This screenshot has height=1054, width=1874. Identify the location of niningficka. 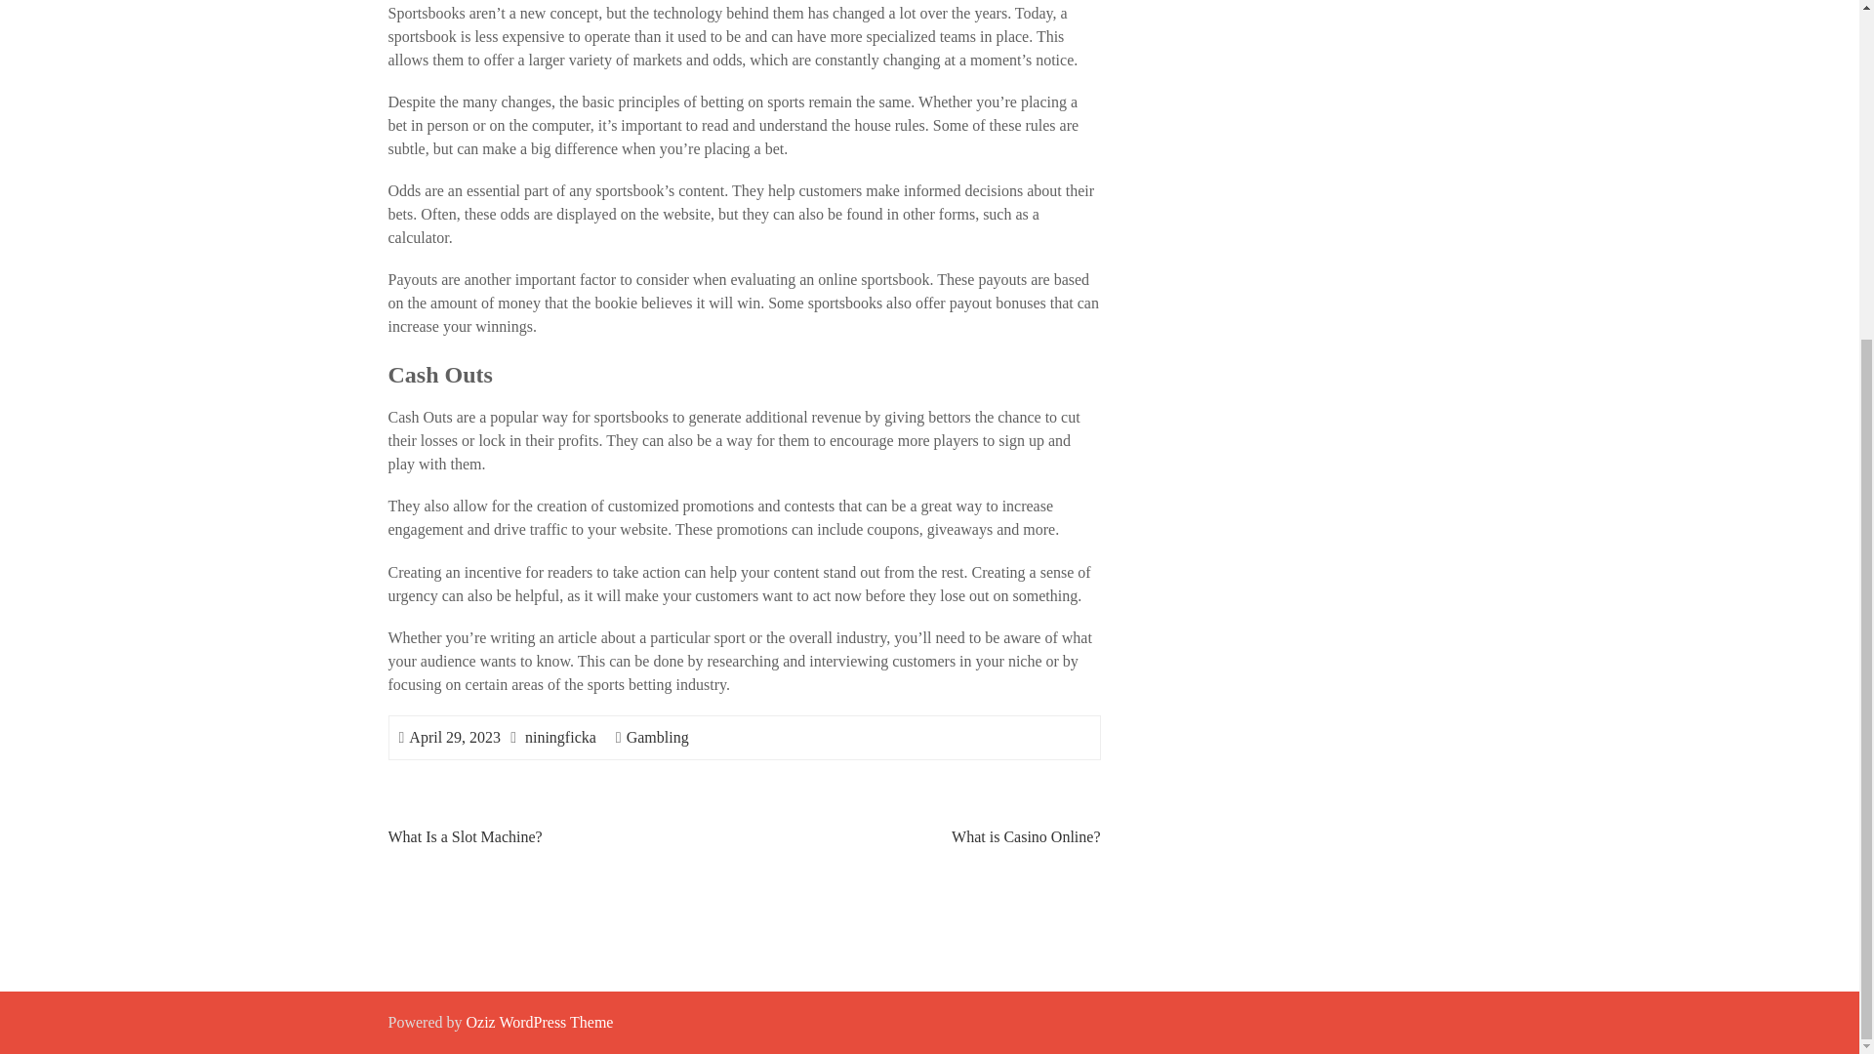
(560, 737).